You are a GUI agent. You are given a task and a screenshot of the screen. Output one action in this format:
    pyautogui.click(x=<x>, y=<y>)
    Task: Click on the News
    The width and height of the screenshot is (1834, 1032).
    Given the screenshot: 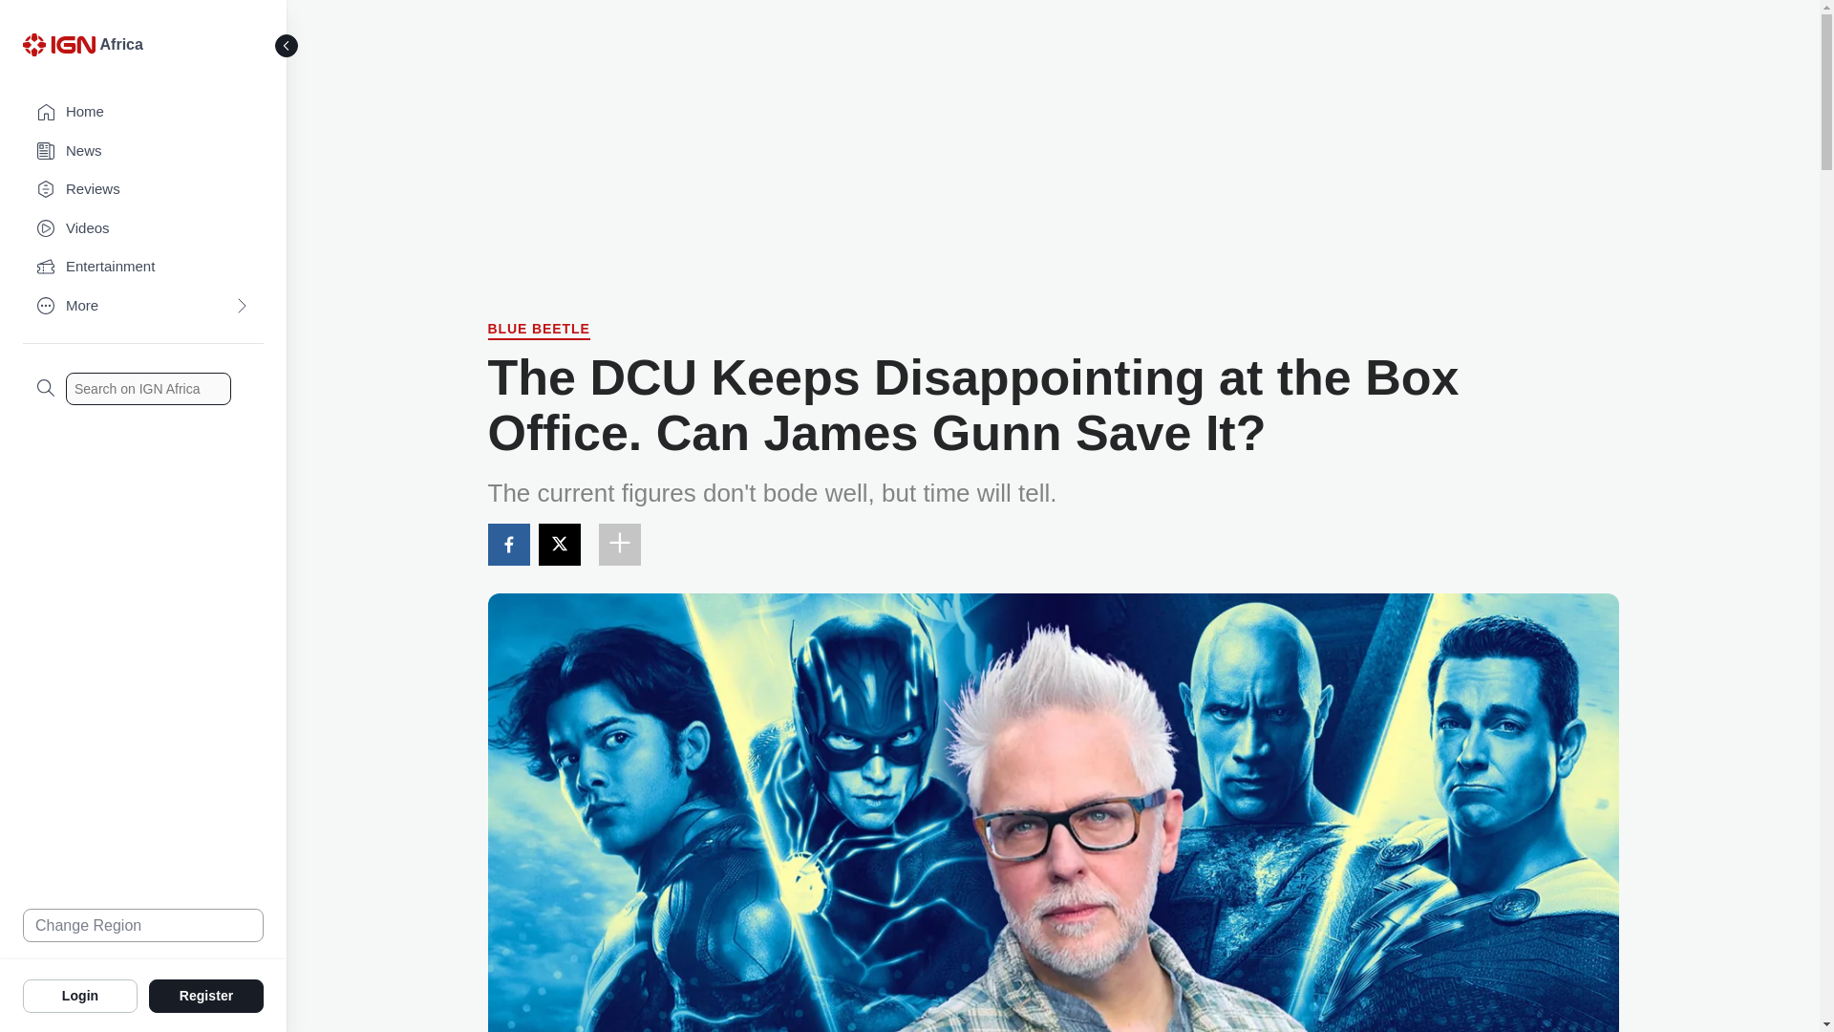 What is the action you would take?
    pyautogui.click(x=143, y=151)
    